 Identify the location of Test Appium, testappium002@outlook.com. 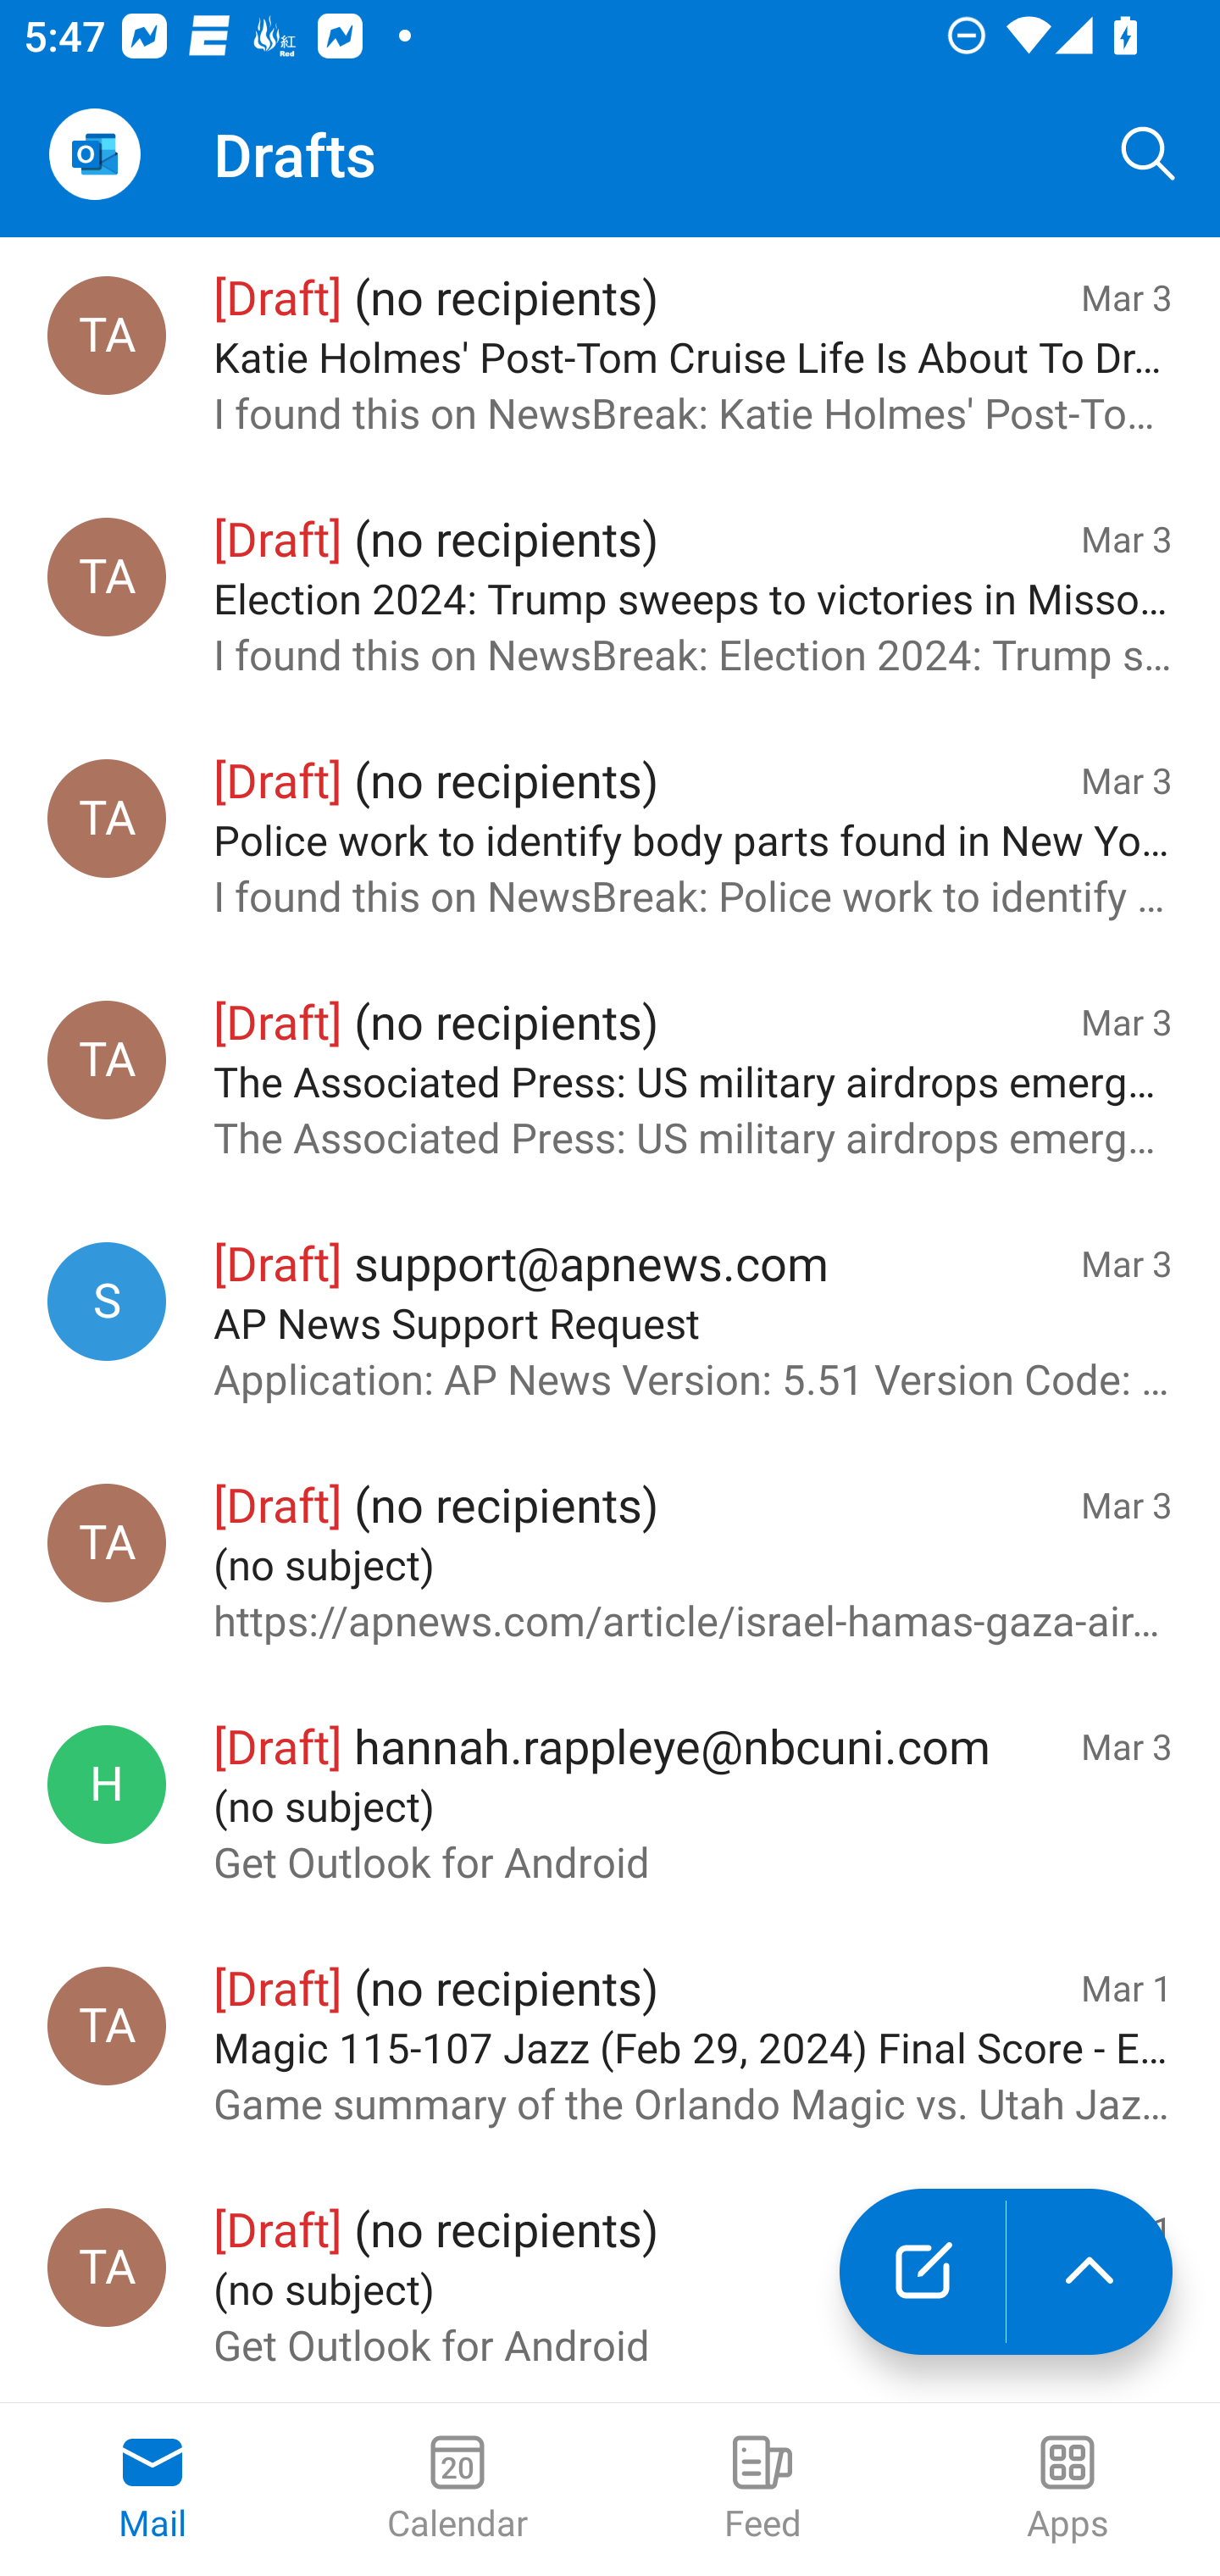
(107, 819).